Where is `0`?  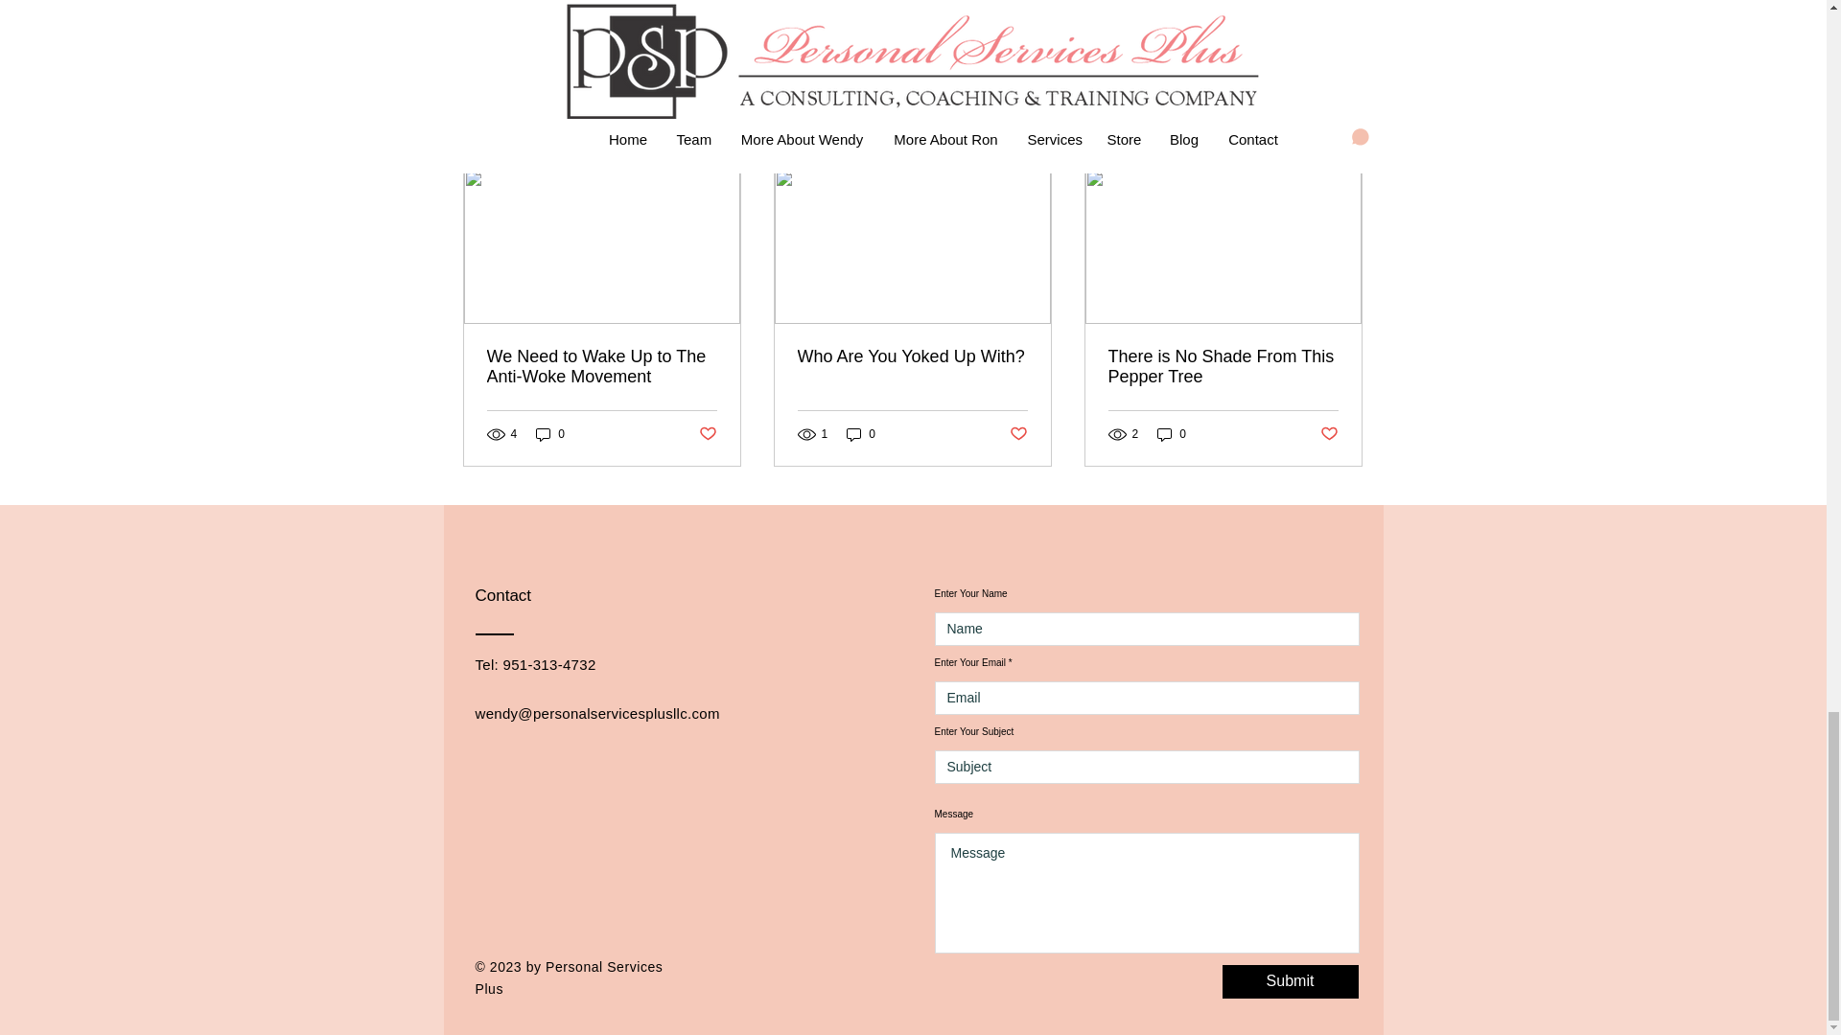
0 is located at coordinates (1172, 434).